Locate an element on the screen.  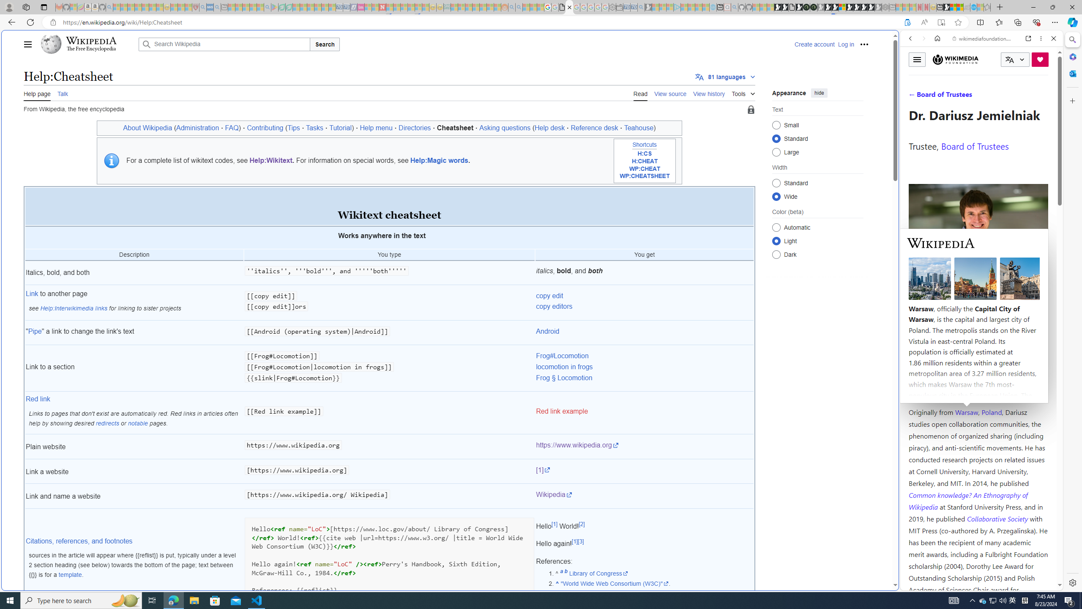
You type is located at coordinates (390, 255).